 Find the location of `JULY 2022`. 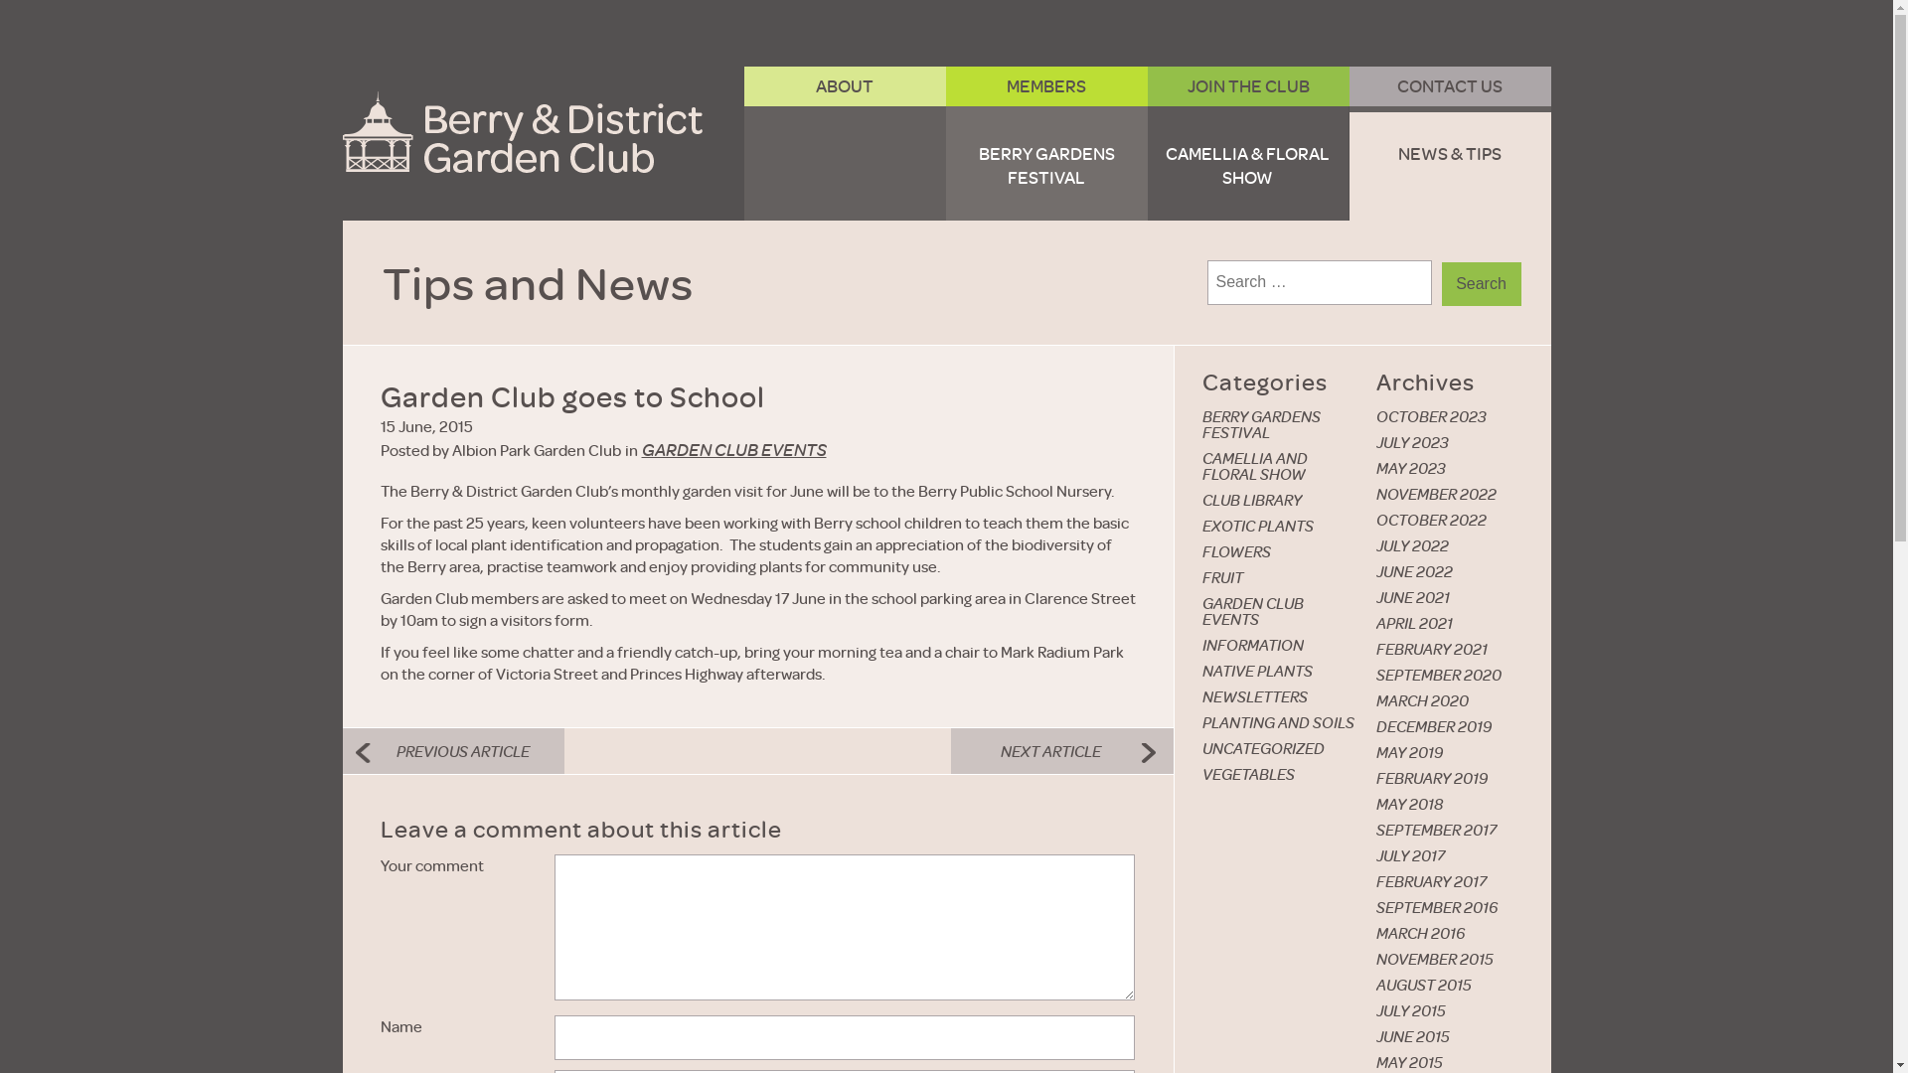

JULY 2022 is located at coordinates (1413, 545).